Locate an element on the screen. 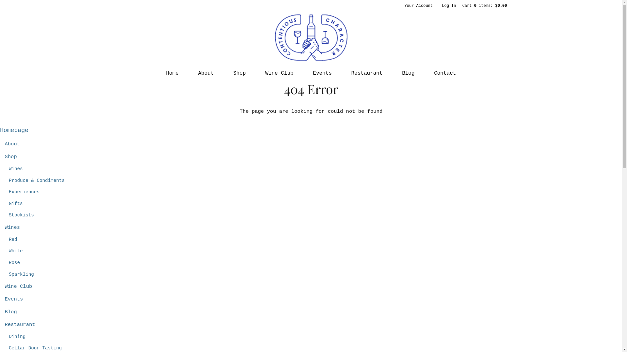  Stockists is located at coordinates (22, 215).